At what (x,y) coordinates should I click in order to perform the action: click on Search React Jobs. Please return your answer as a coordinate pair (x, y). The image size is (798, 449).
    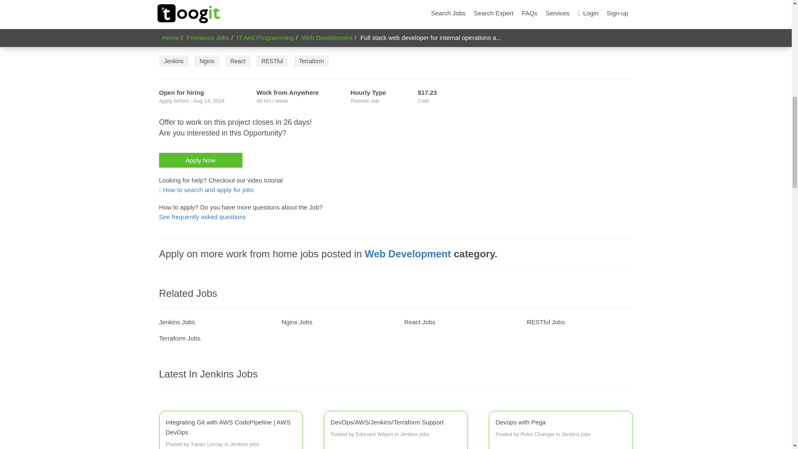
    Looking at the image, I should click on (419, 322).